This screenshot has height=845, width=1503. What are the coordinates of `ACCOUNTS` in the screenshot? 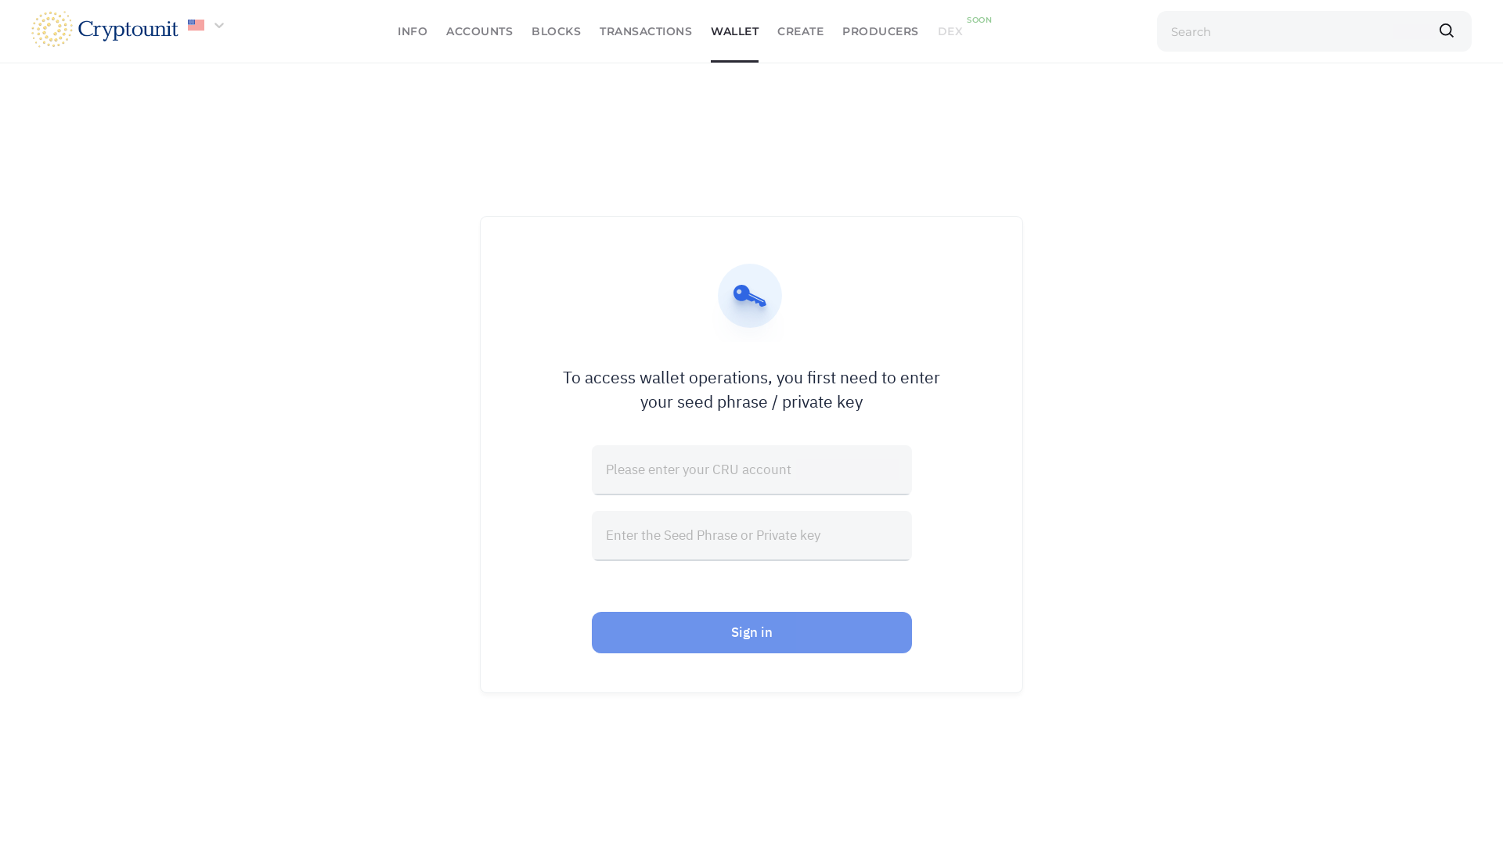 It's located at (479, 31).